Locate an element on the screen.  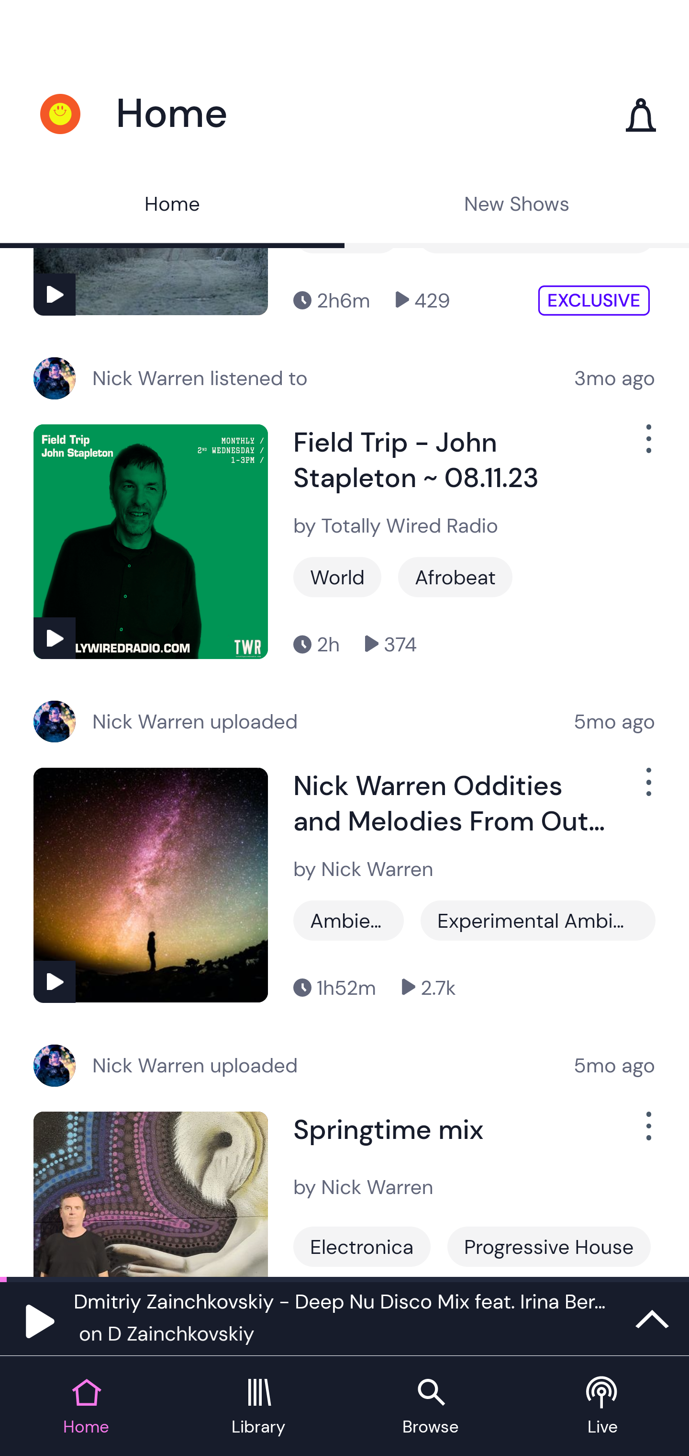
Electronica is located at coordinates (362, 1246).